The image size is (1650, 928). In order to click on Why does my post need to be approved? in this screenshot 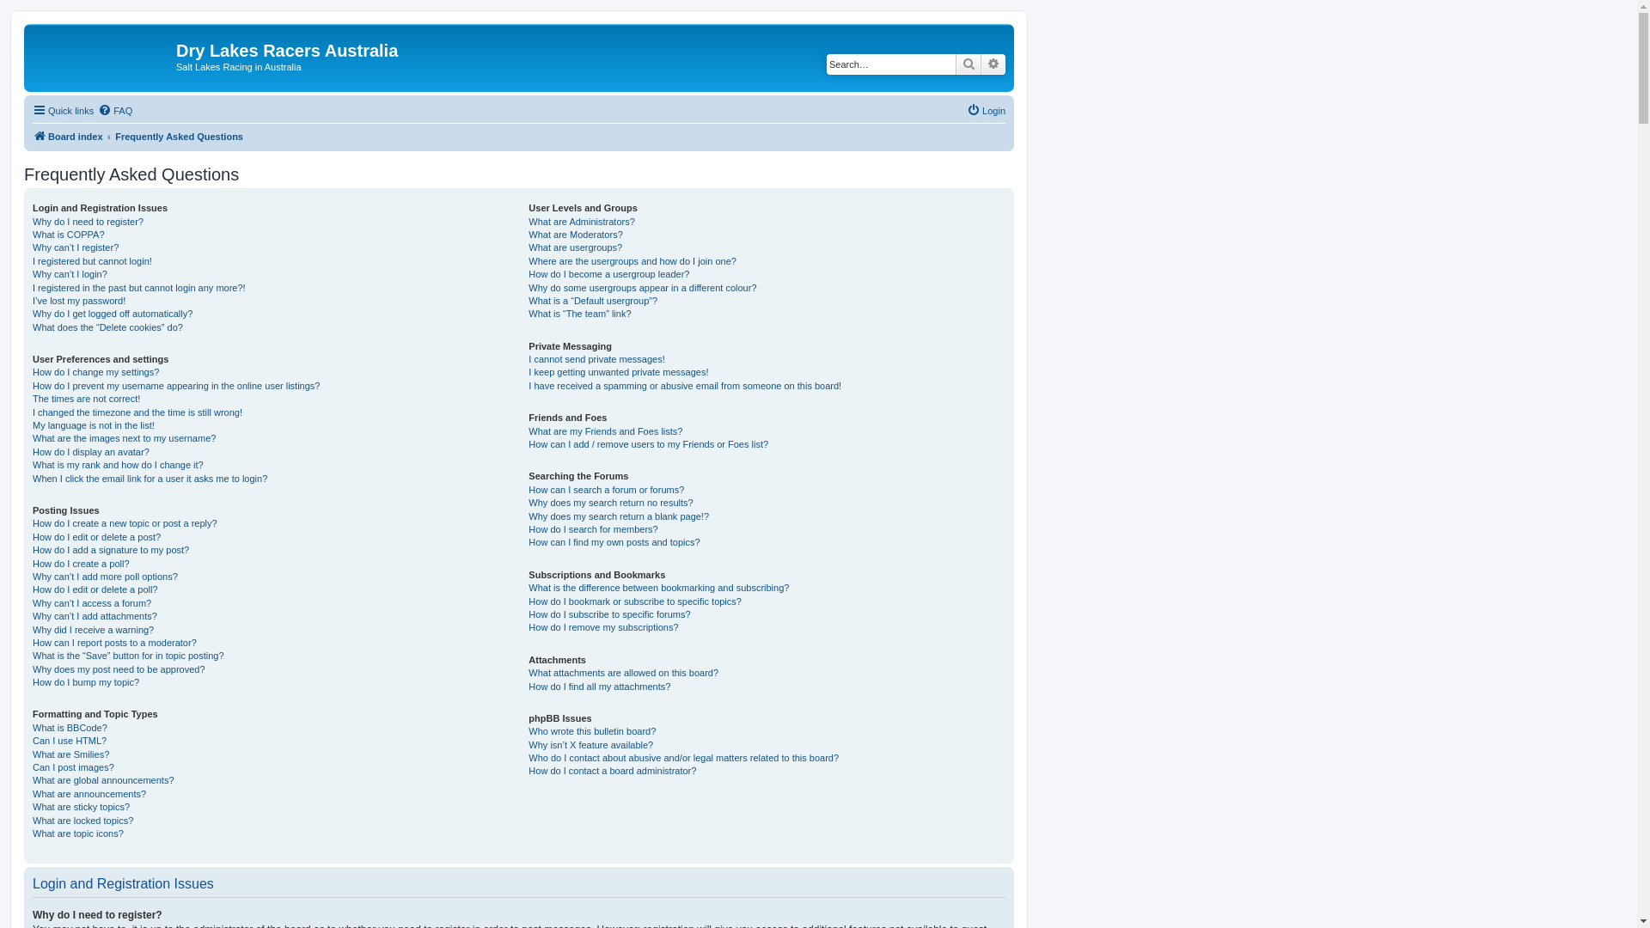, I will do `click(119, 670)`.